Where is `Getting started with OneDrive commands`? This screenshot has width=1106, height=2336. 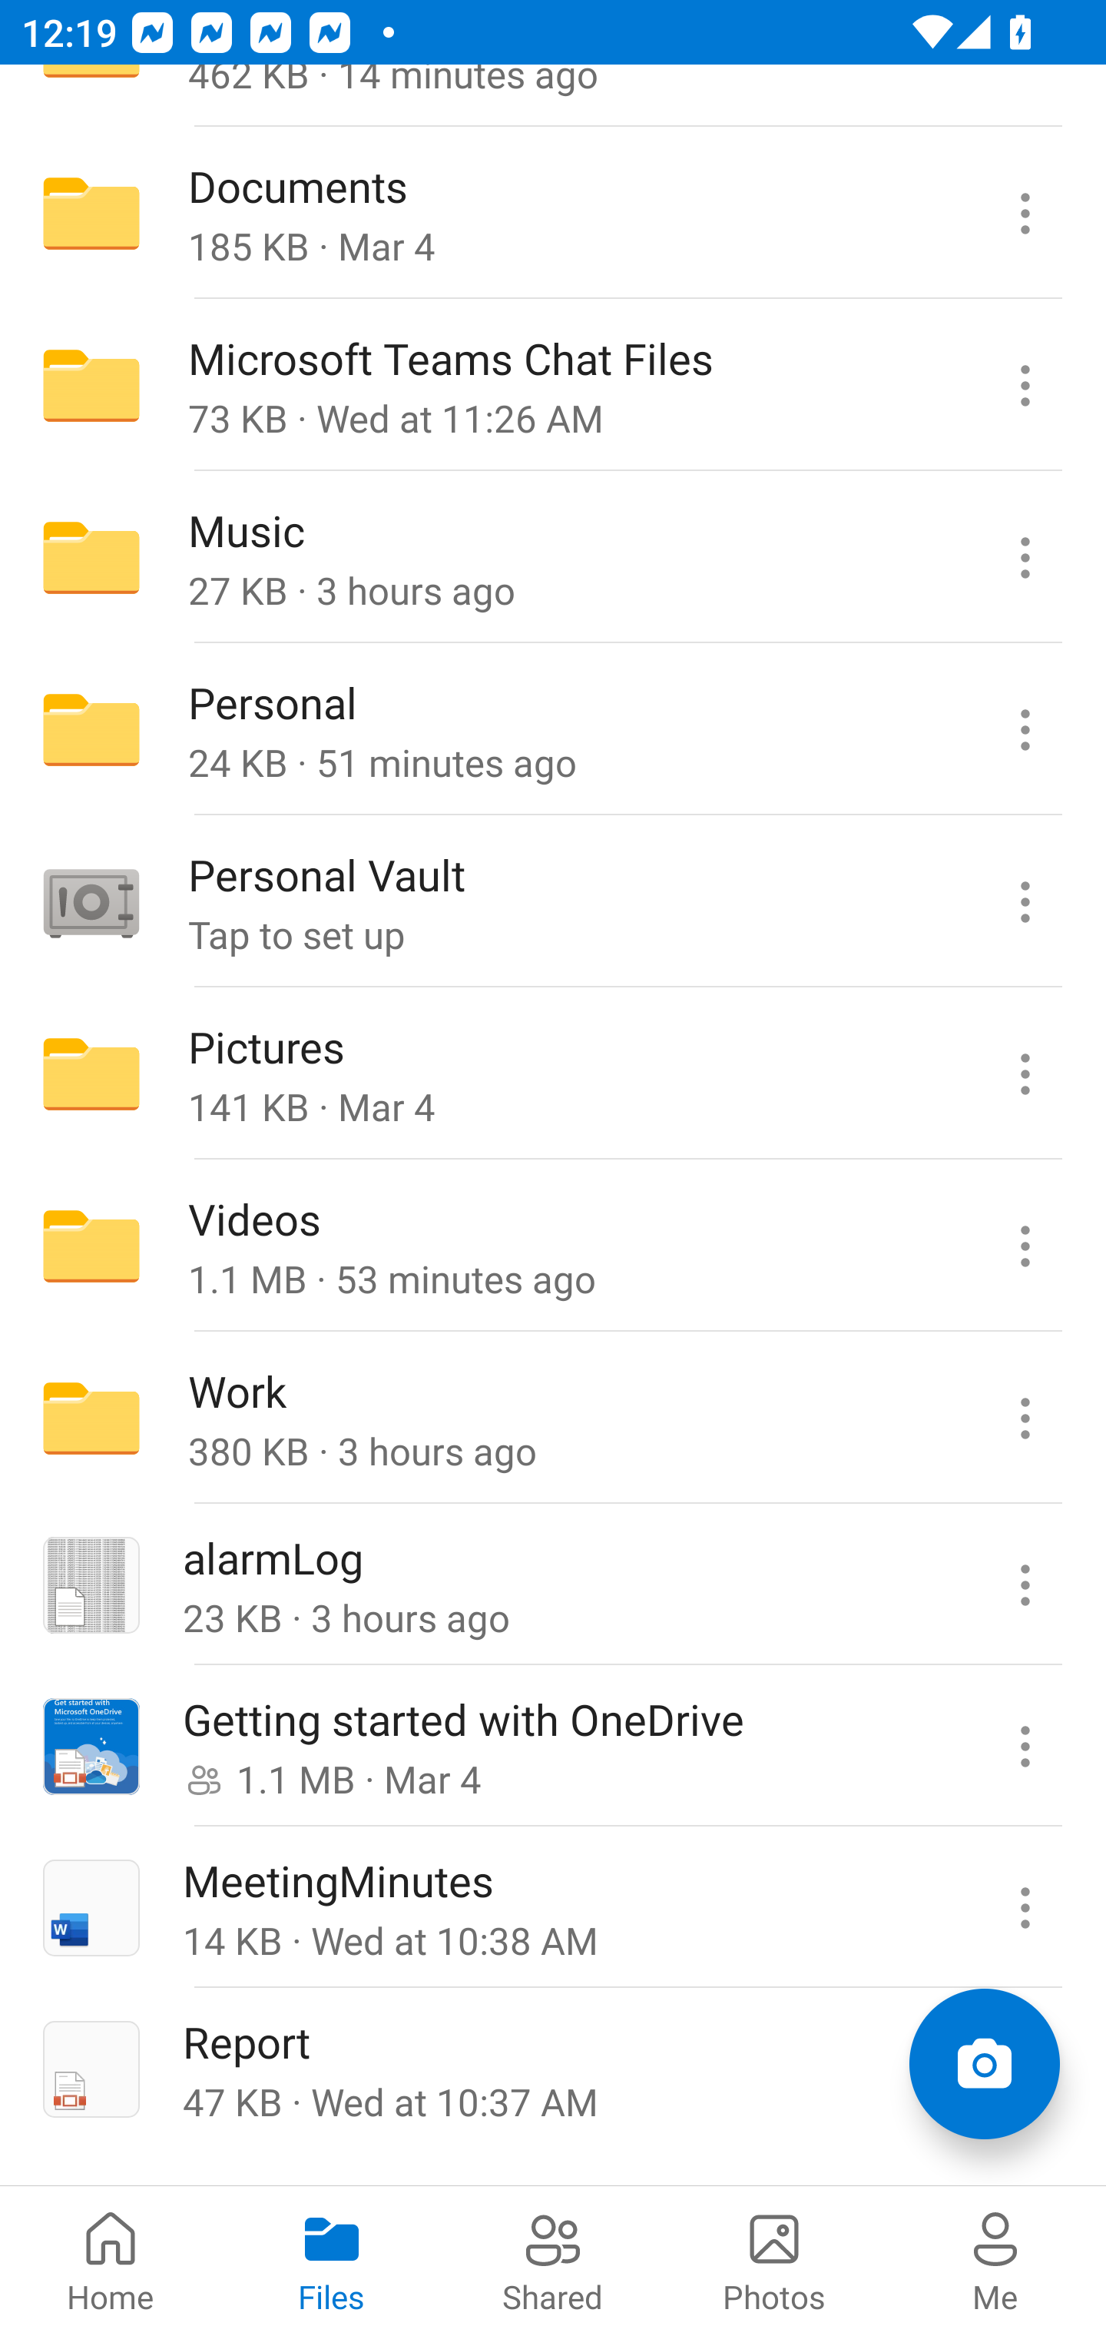 Getting started with OneDrive commands is located at coordinates (1025, 1746).